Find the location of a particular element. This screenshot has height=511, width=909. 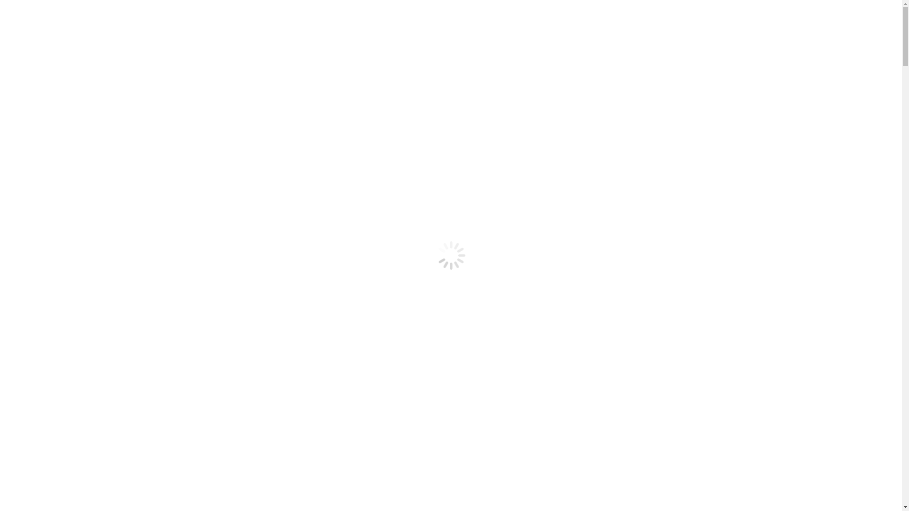

Islamske knjige is located at coordinates (517, 38).